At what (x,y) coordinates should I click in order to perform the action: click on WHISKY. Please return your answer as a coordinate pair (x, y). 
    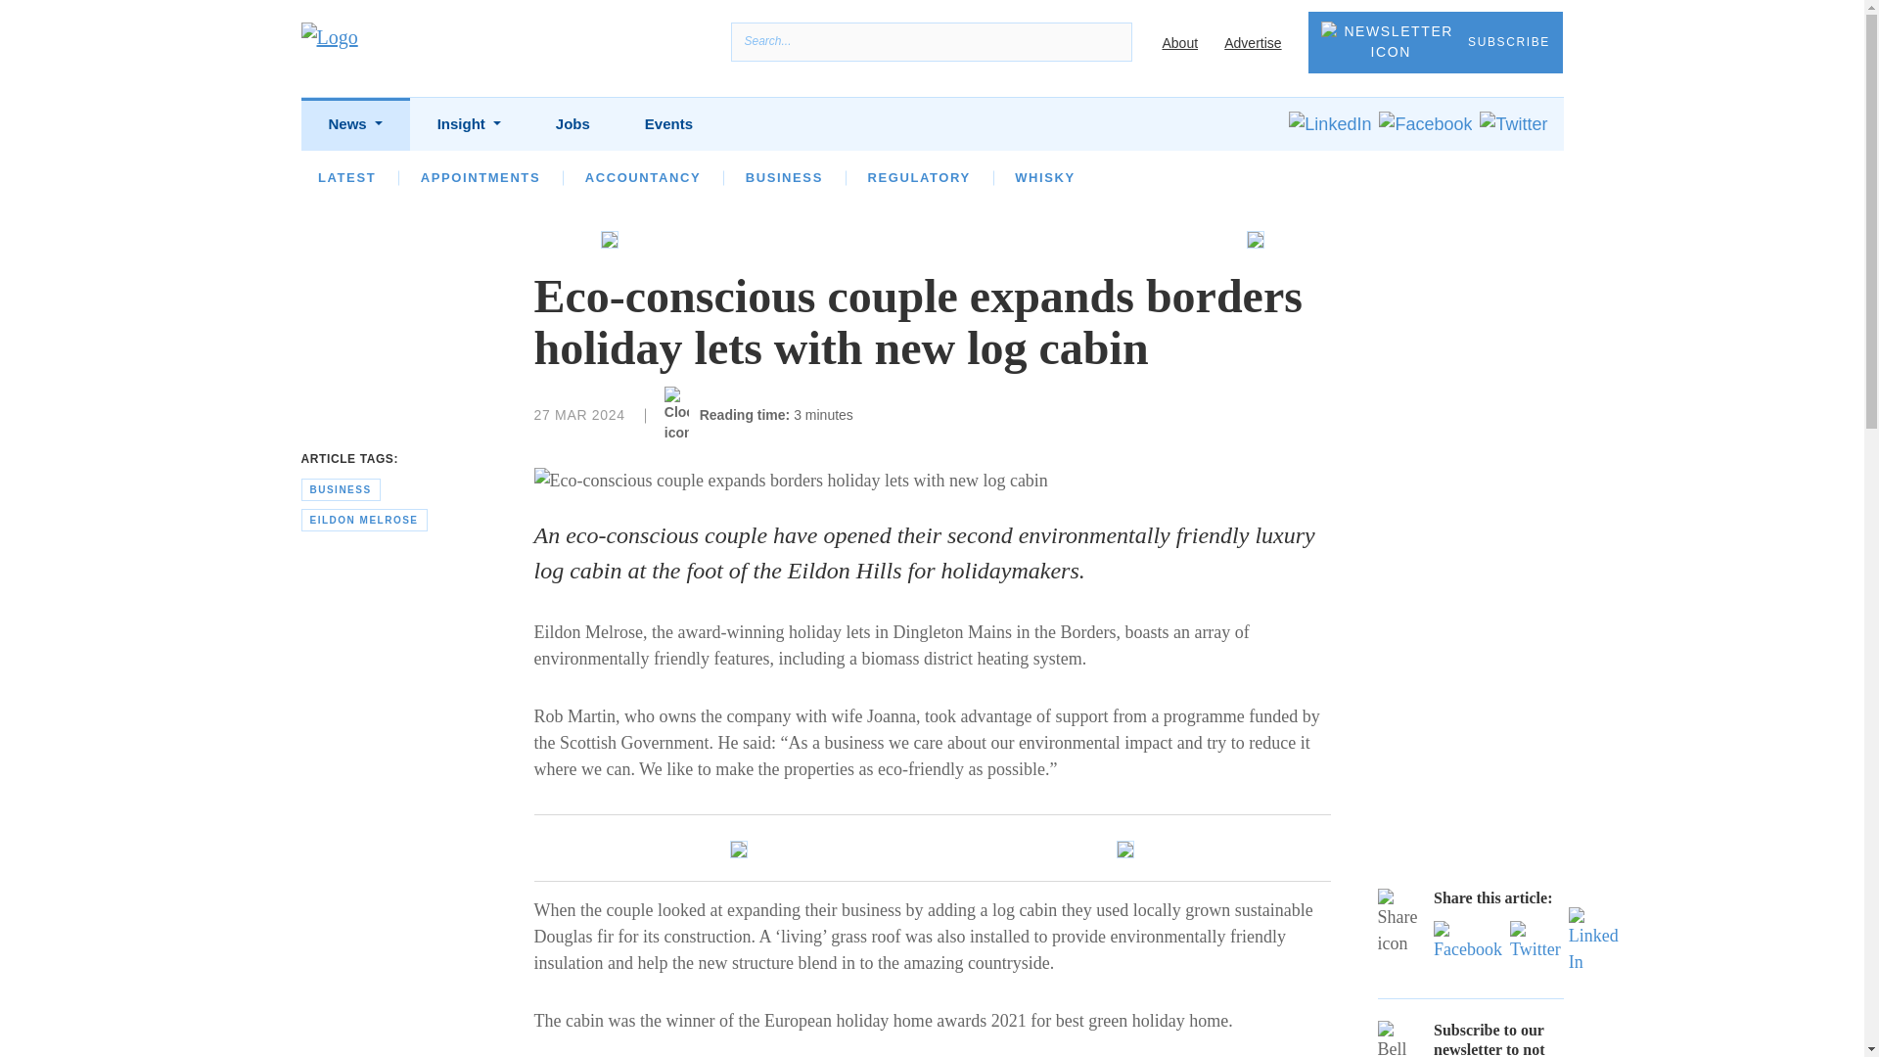
    Looking at the image, I should click on (1044, 177).